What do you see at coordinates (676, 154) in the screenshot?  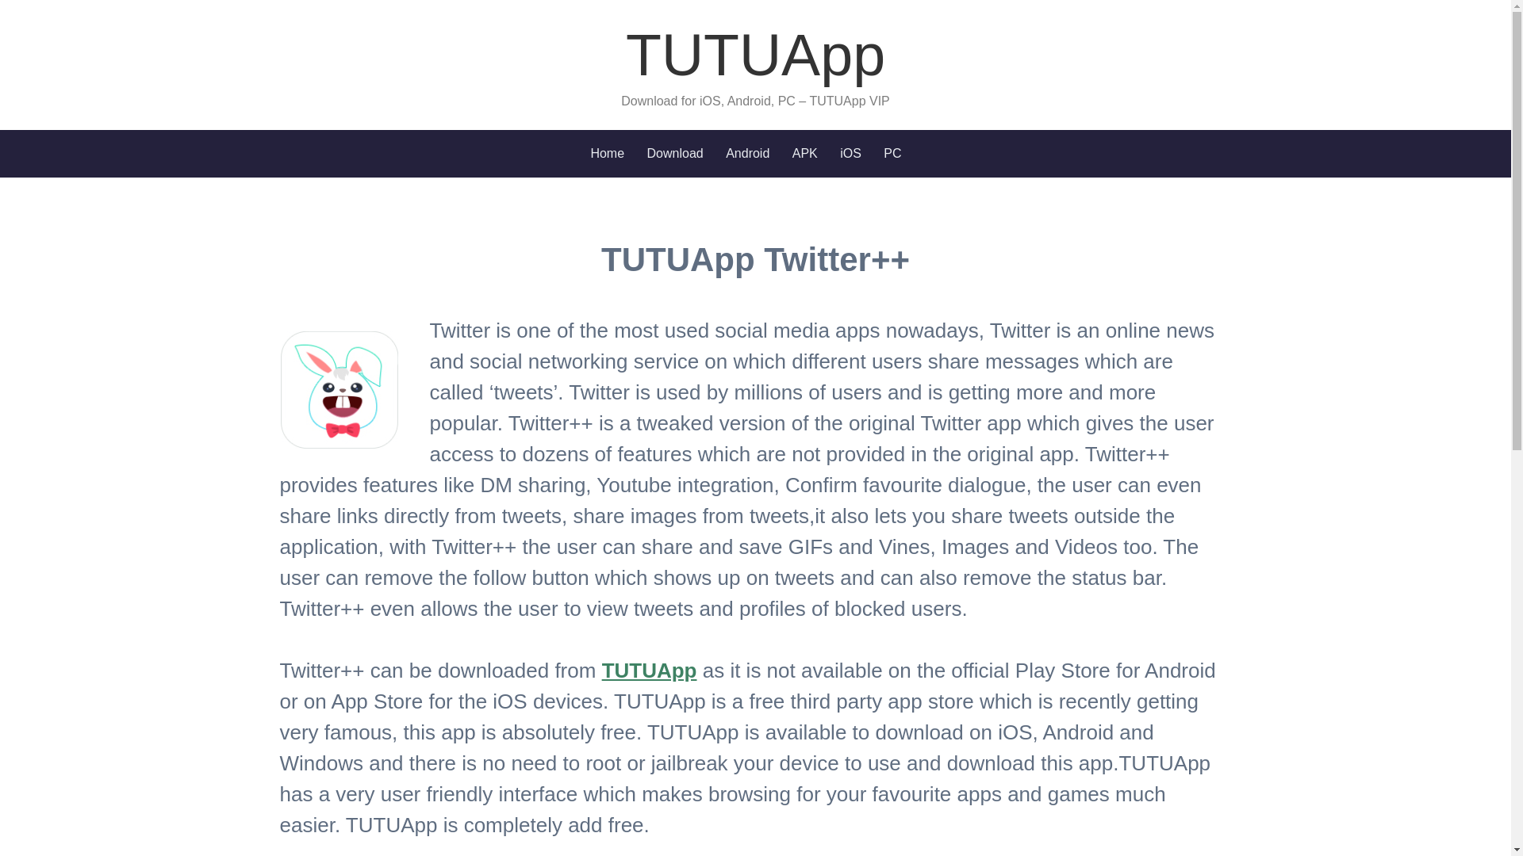 I see `Download` at bounding box center [676, 154].